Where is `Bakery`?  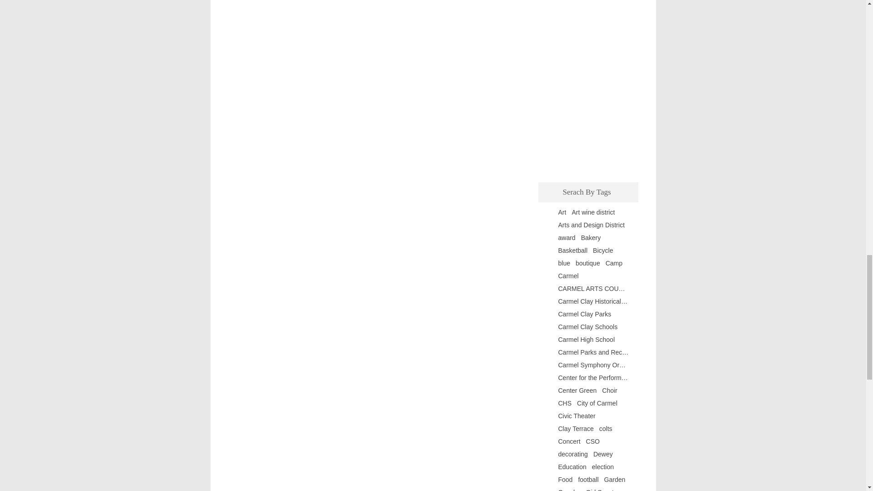
Bakery is located at coordinates (591, 238).